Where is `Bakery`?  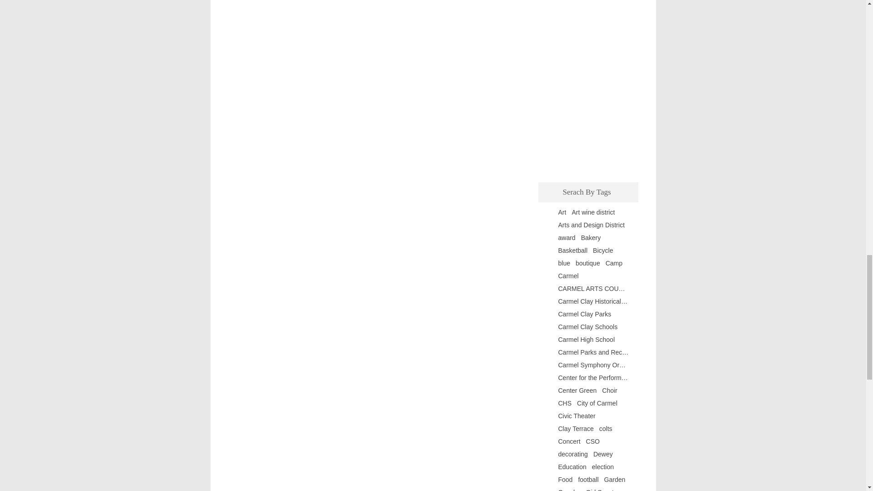
Bakery is located at coordinates (591, 238).